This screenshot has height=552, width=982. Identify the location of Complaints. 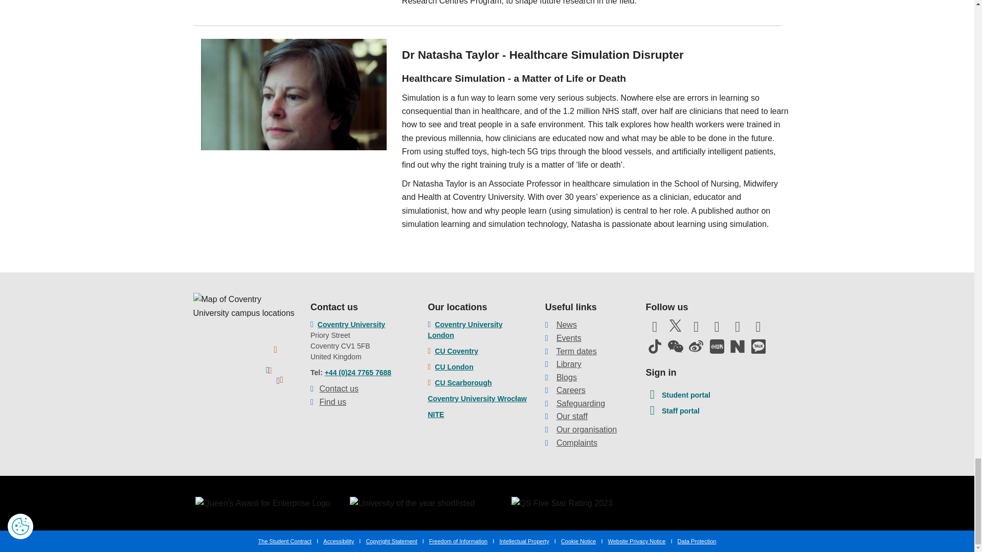
(577, 443).